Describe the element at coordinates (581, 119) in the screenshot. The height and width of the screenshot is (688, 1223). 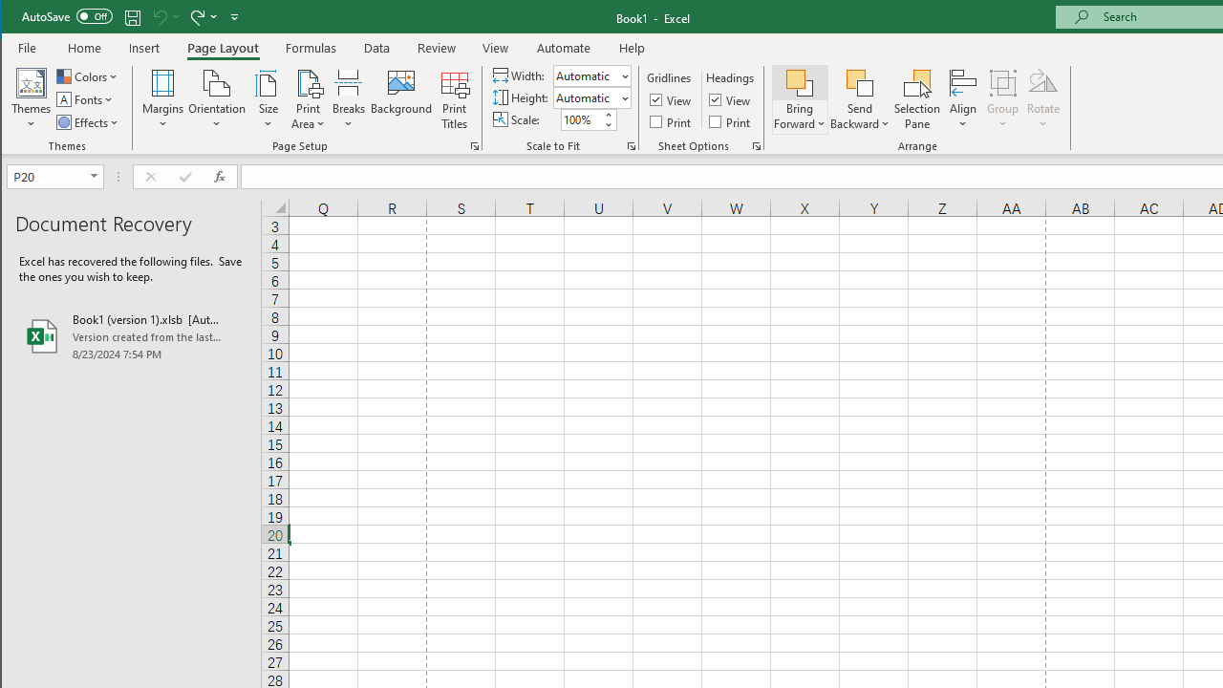
I see `Scale` at that location.